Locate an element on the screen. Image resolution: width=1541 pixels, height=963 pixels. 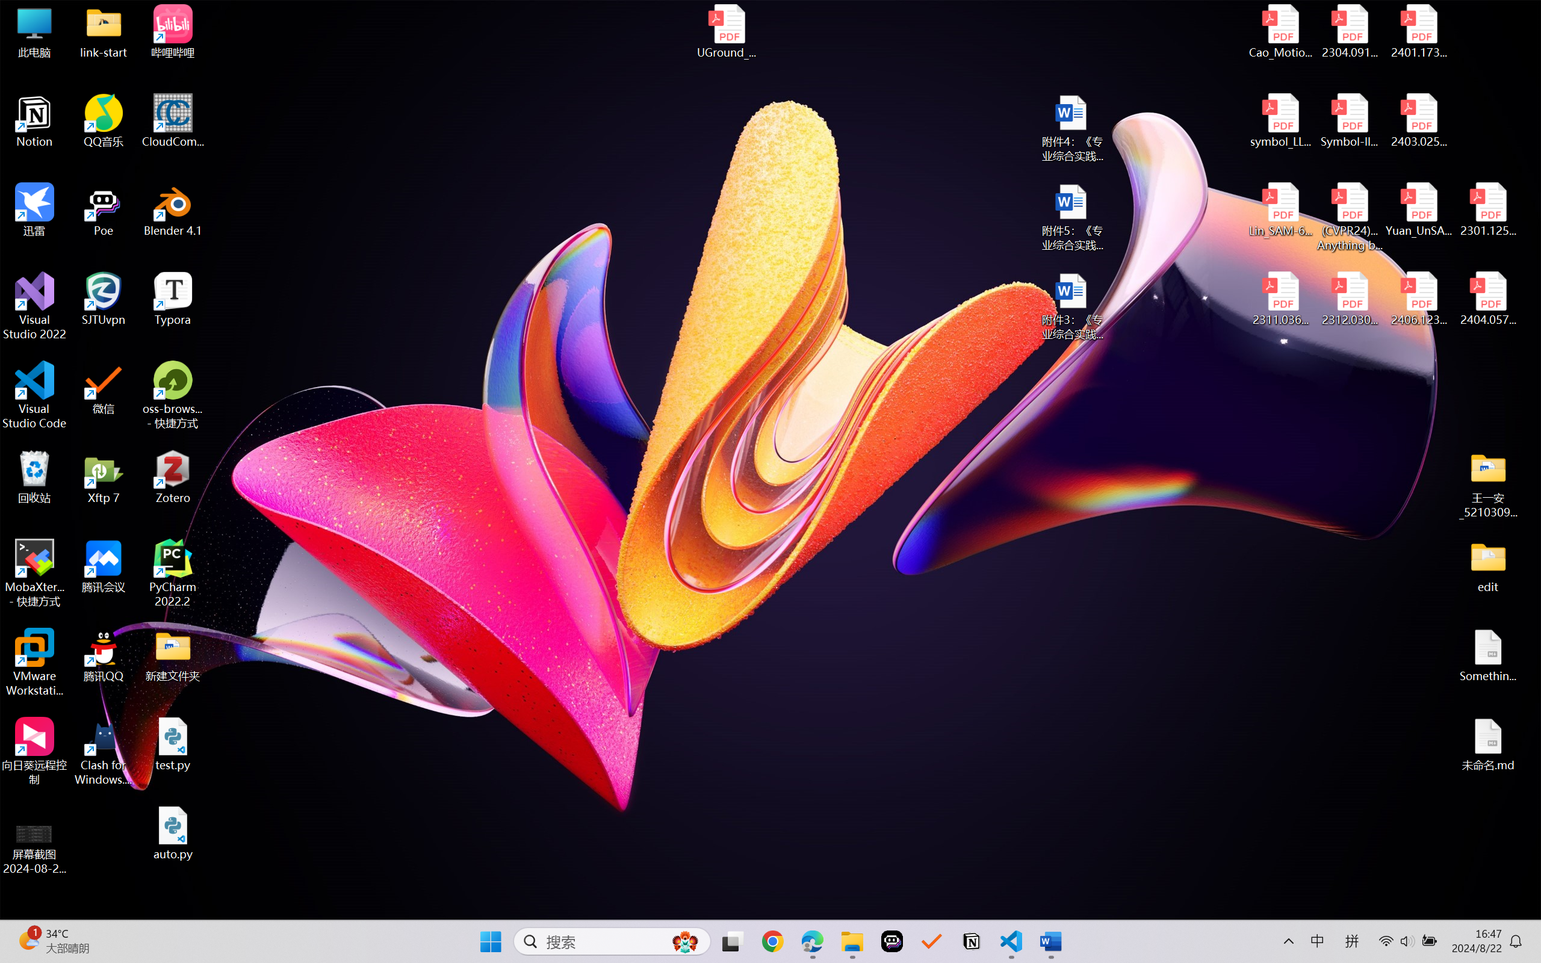
2406.12373v2.pdf is located at coordinates (1418, 299).